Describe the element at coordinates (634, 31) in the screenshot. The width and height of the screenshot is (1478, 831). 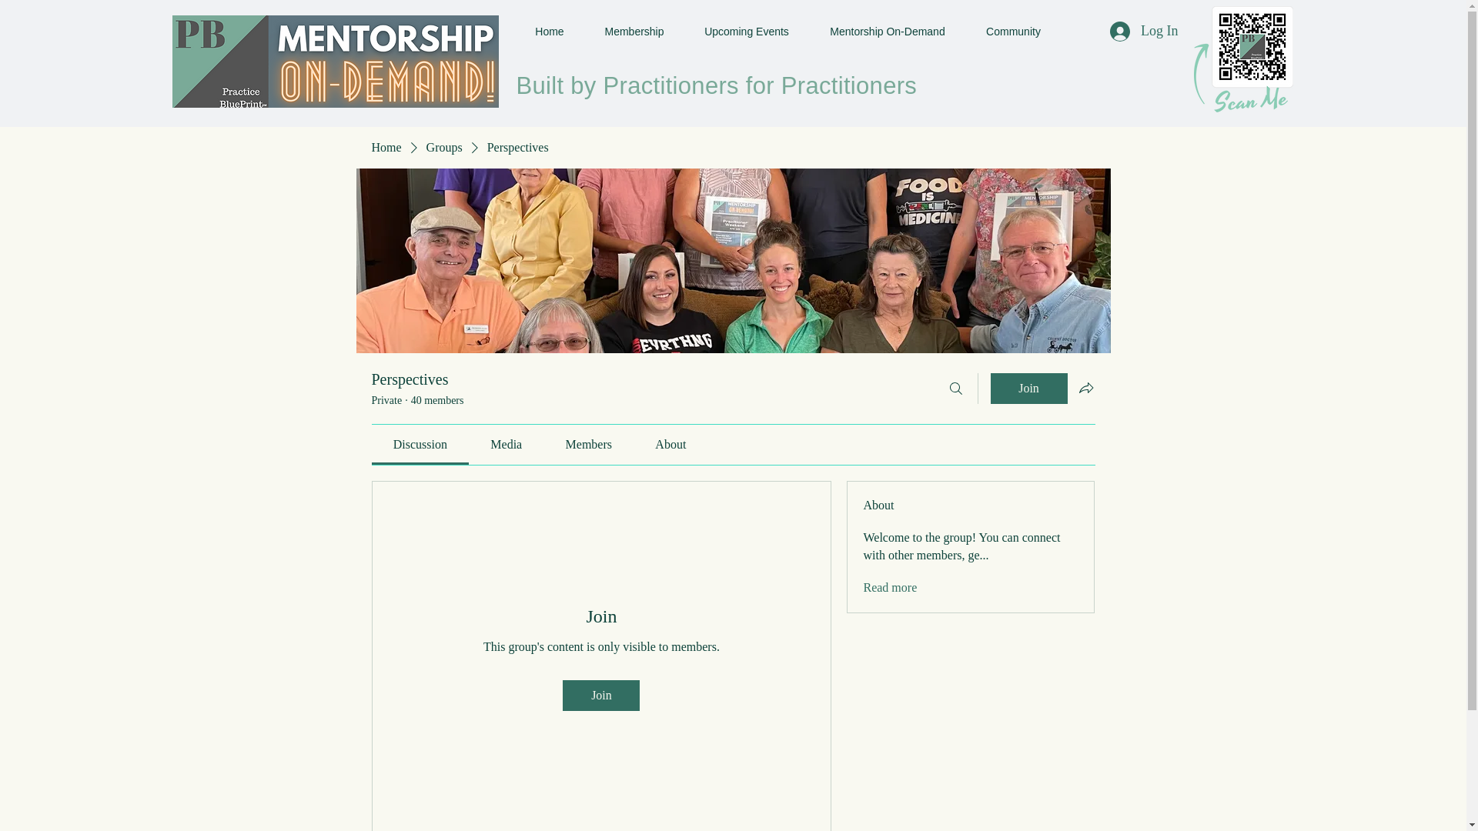
I see `Membership` at that location.